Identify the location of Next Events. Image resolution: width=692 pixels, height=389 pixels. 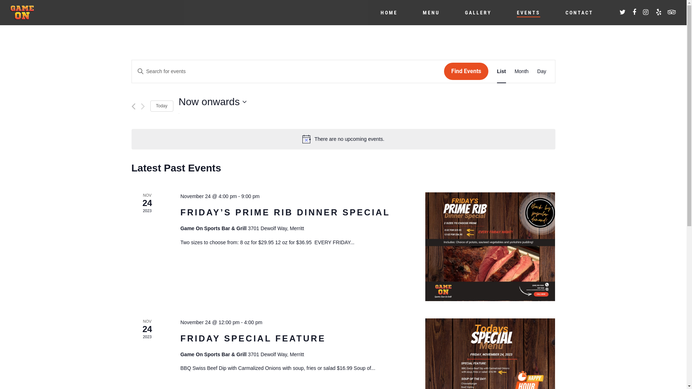
(143, 107).